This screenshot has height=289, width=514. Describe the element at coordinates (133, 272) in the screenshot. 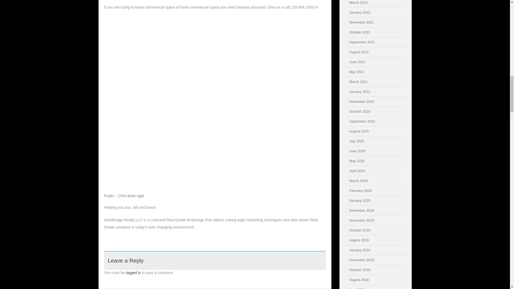

I see `logged in` at that location.